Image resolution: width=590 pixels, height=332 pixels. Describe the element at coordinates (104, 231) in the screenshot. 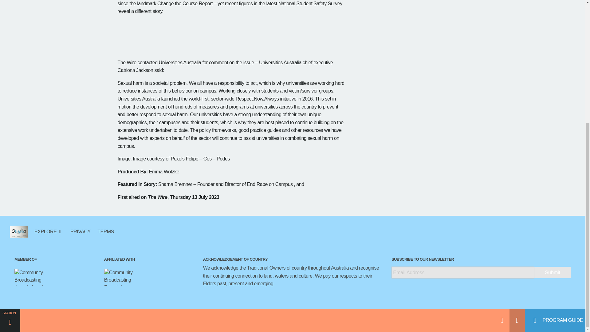

I see `TERMS` at that location.